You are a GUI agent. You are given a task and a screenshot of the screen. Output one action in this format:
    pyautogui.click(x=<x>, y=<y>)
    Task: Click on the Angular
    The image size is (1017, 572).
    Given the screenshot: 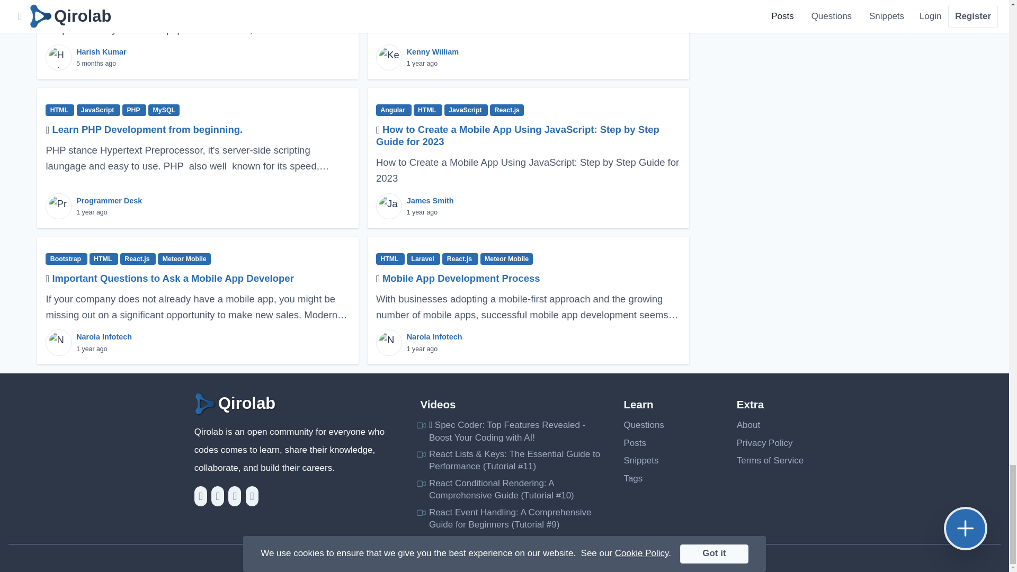 What is the action you would take?
    pyautogui.click(x=394, y=110)
    